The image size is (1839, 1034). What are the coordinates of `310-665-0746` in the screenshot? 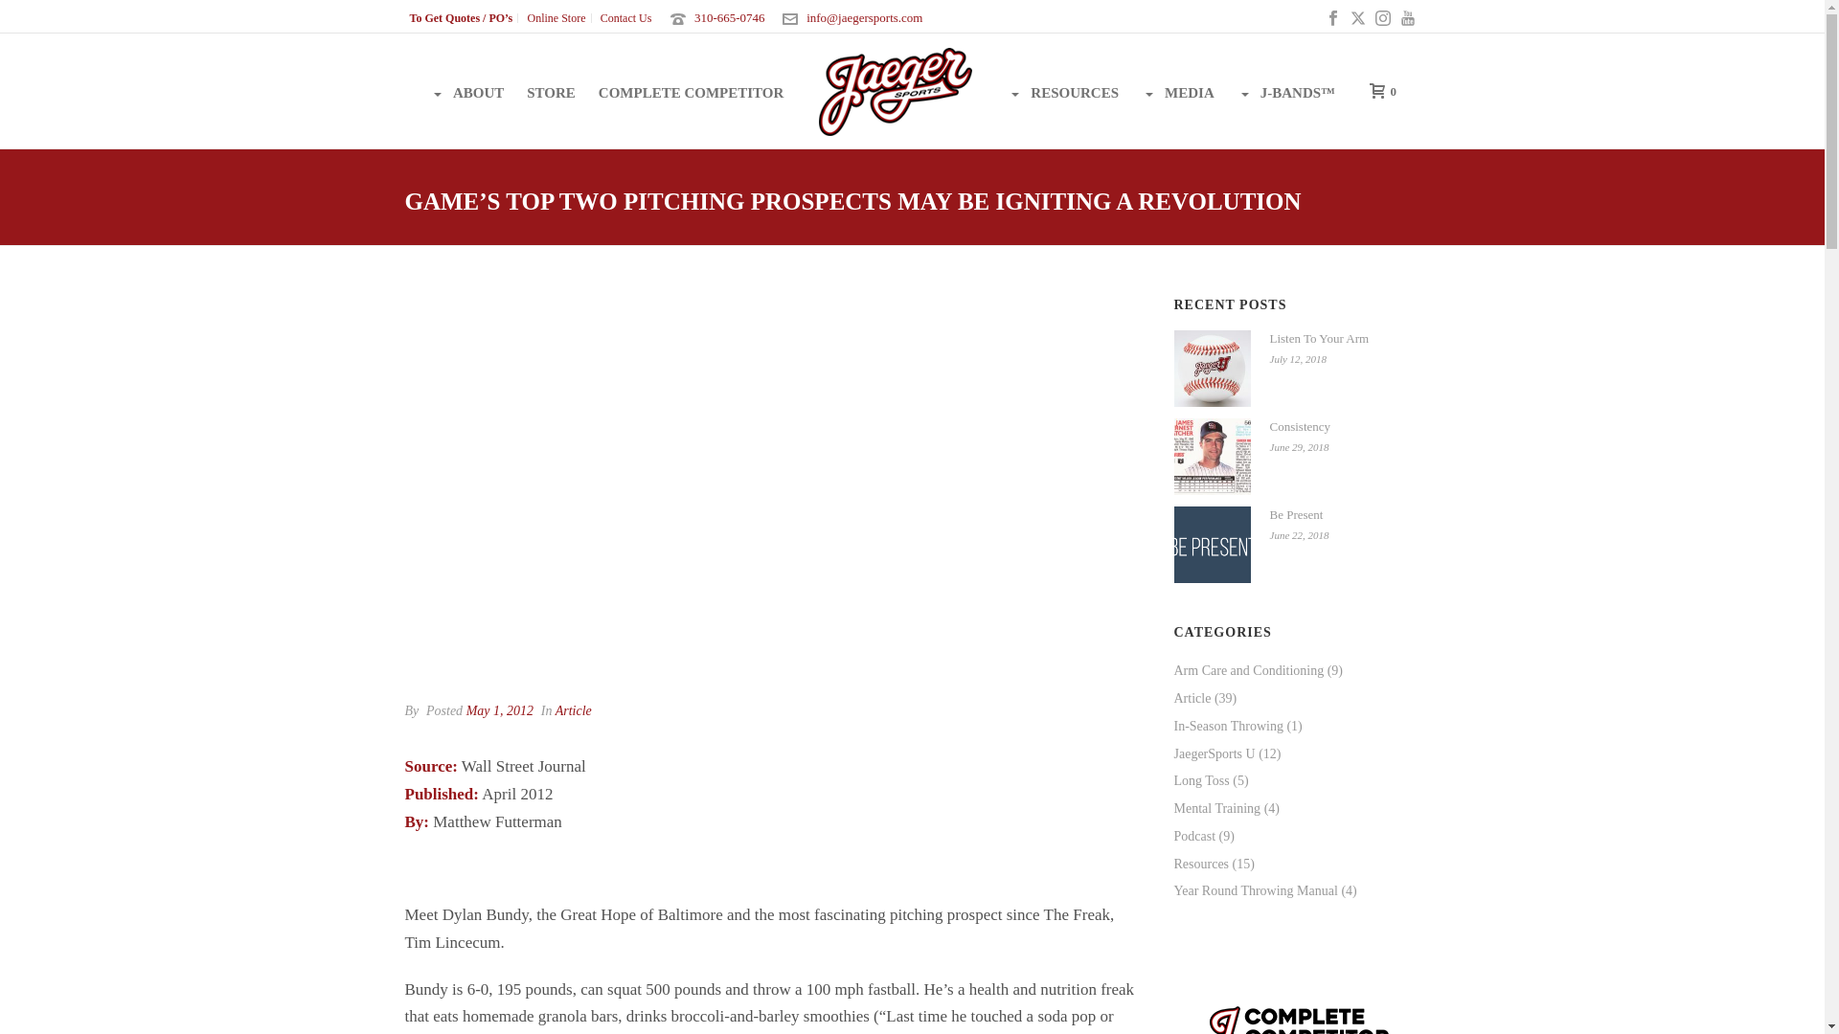 It's located at (730, 17).